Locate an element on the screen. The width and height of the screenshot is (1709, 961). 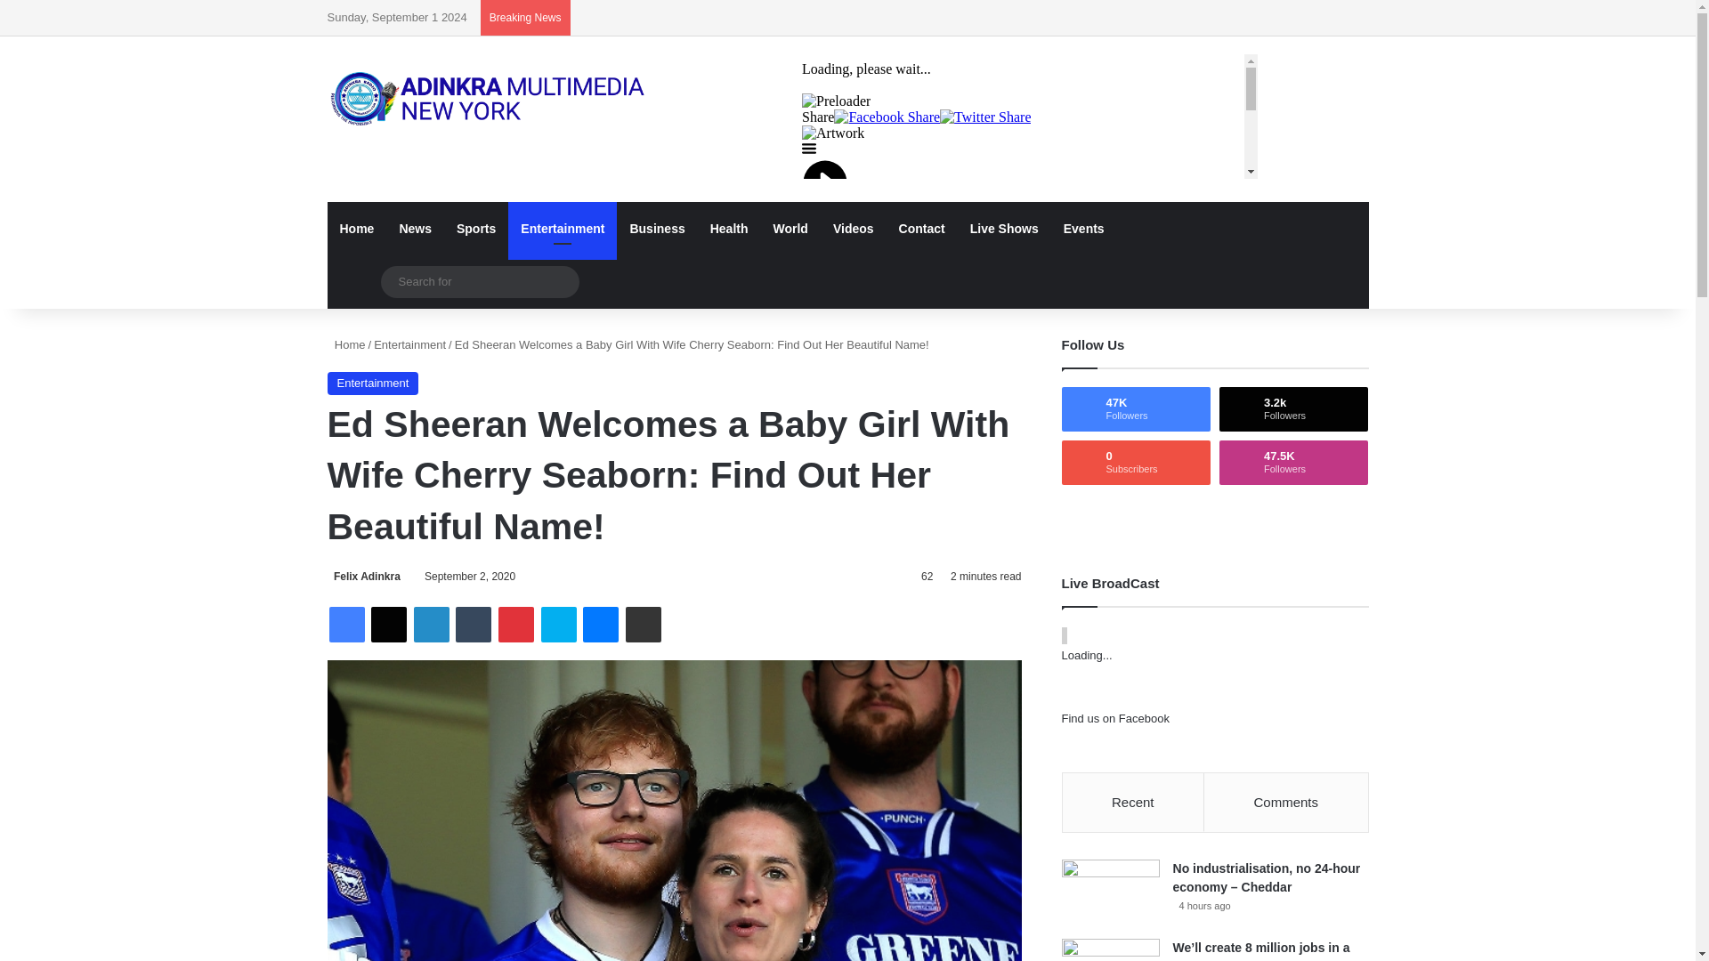
Skype is located at coordinates (559, 625).